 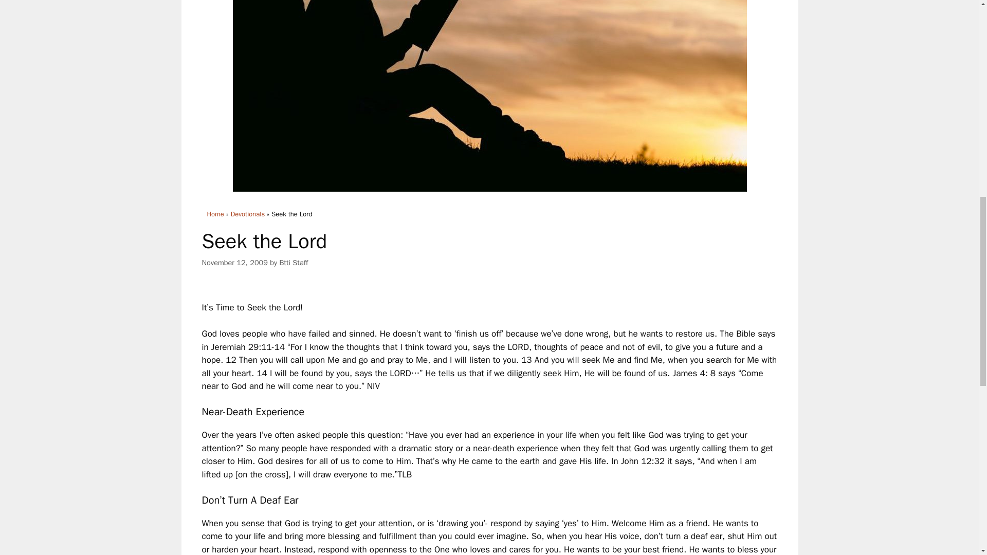 What do you see at coordinates (248, 214) in the screenshot?
I see `Devotionals` at bounding box center [248, 214].